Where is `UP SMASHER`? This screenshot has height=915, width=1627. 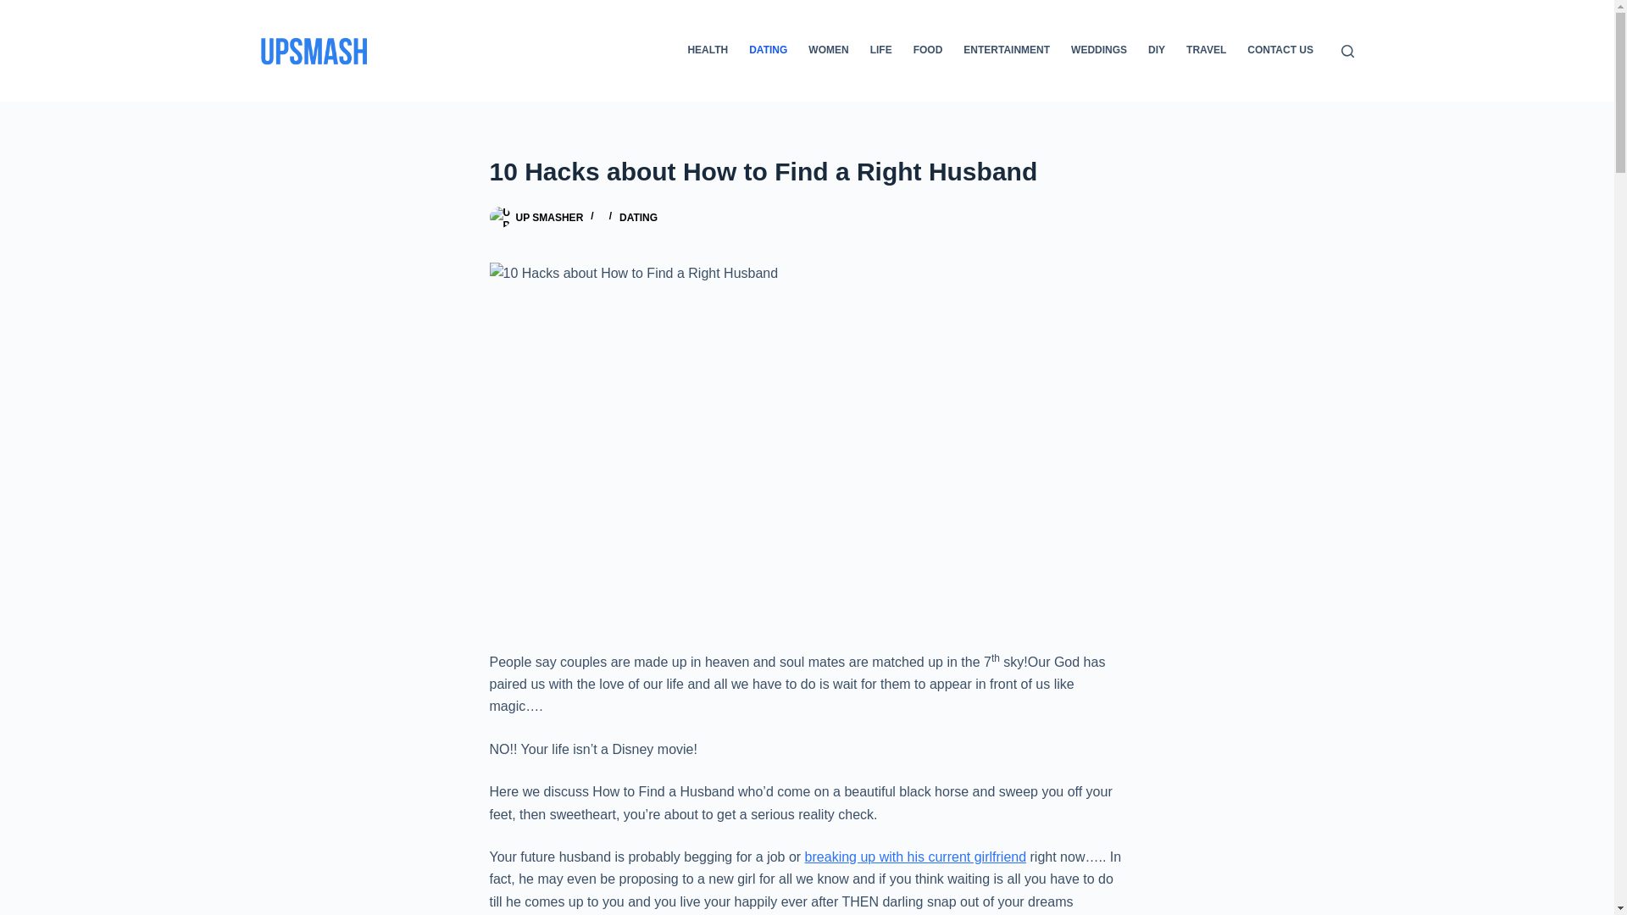 UP SMASHER is located at coordinates (549, 217).